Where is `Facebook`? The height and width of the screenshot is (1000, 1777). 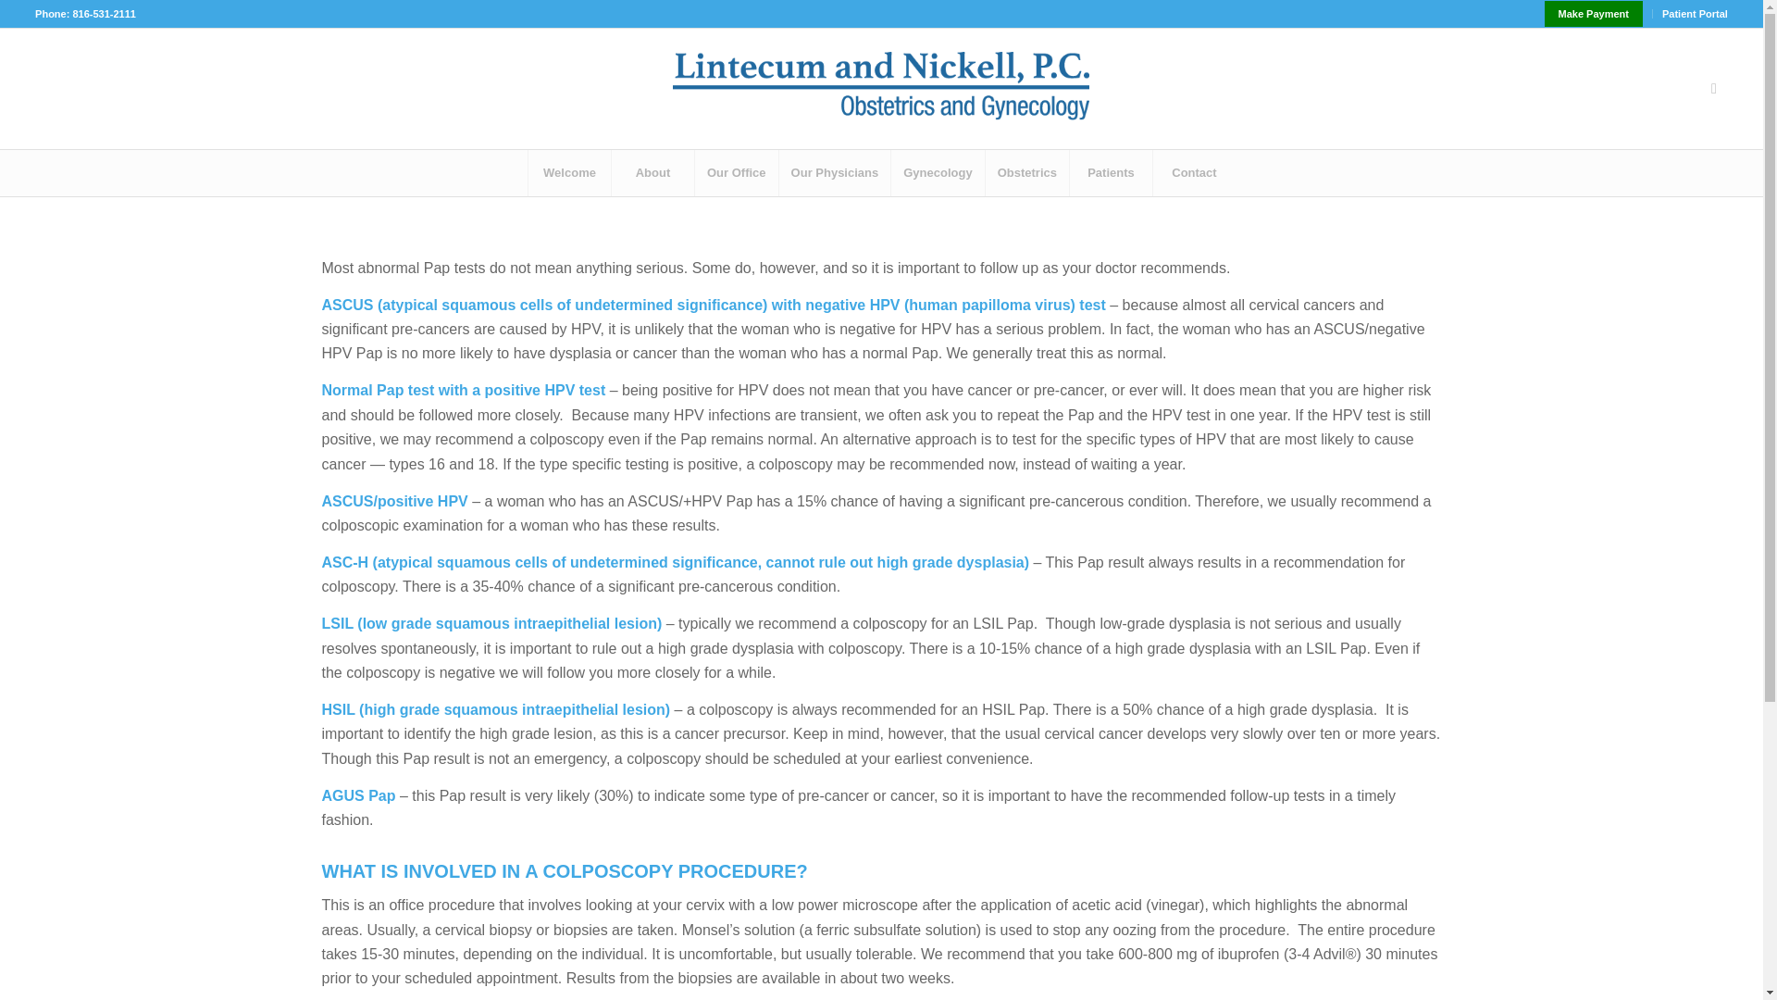 Facebook is located at coordinates (1714, 89).